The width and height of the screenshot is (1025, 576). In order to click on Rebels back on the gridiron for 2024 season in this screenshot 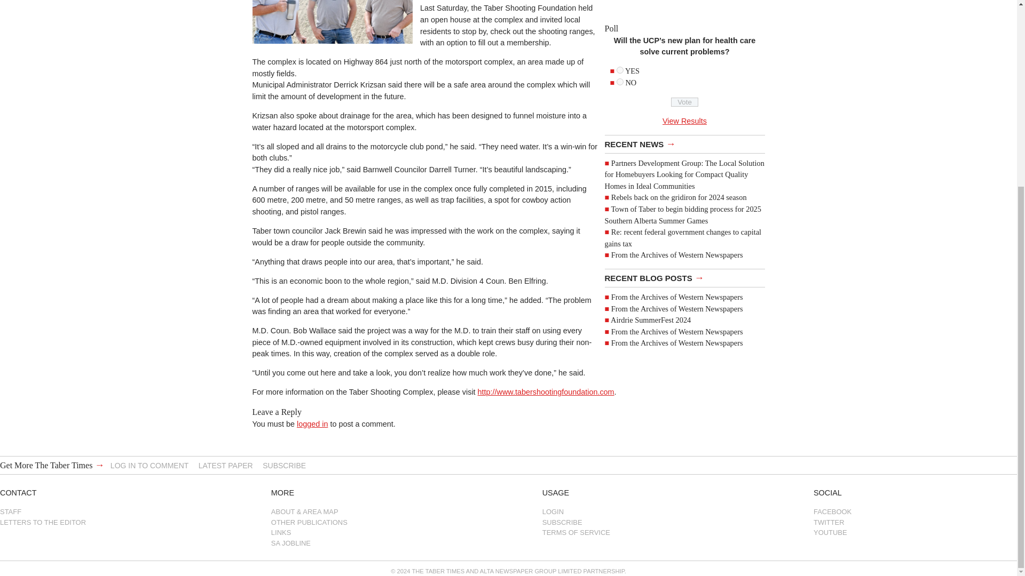, I will do `click(679, 197)`.